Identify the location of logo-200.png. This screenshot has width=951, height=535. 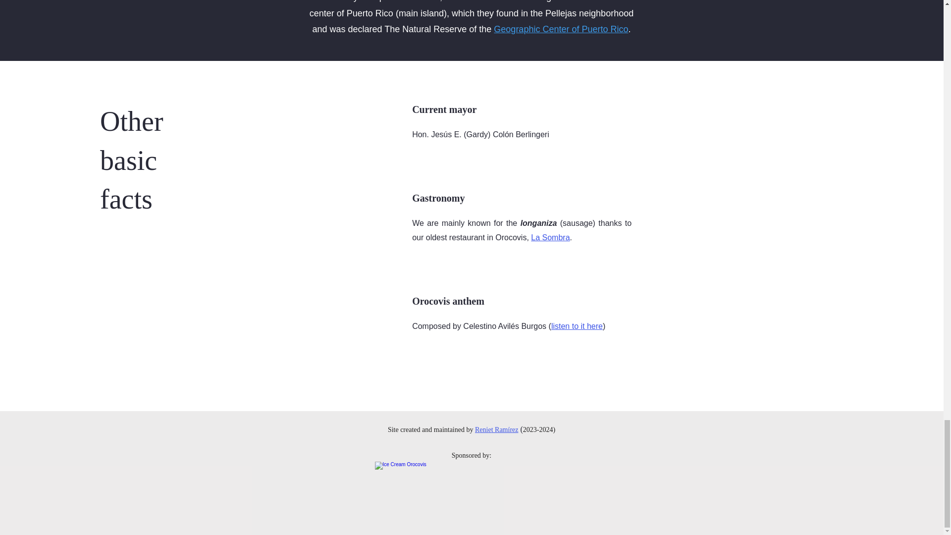
(472, 492).